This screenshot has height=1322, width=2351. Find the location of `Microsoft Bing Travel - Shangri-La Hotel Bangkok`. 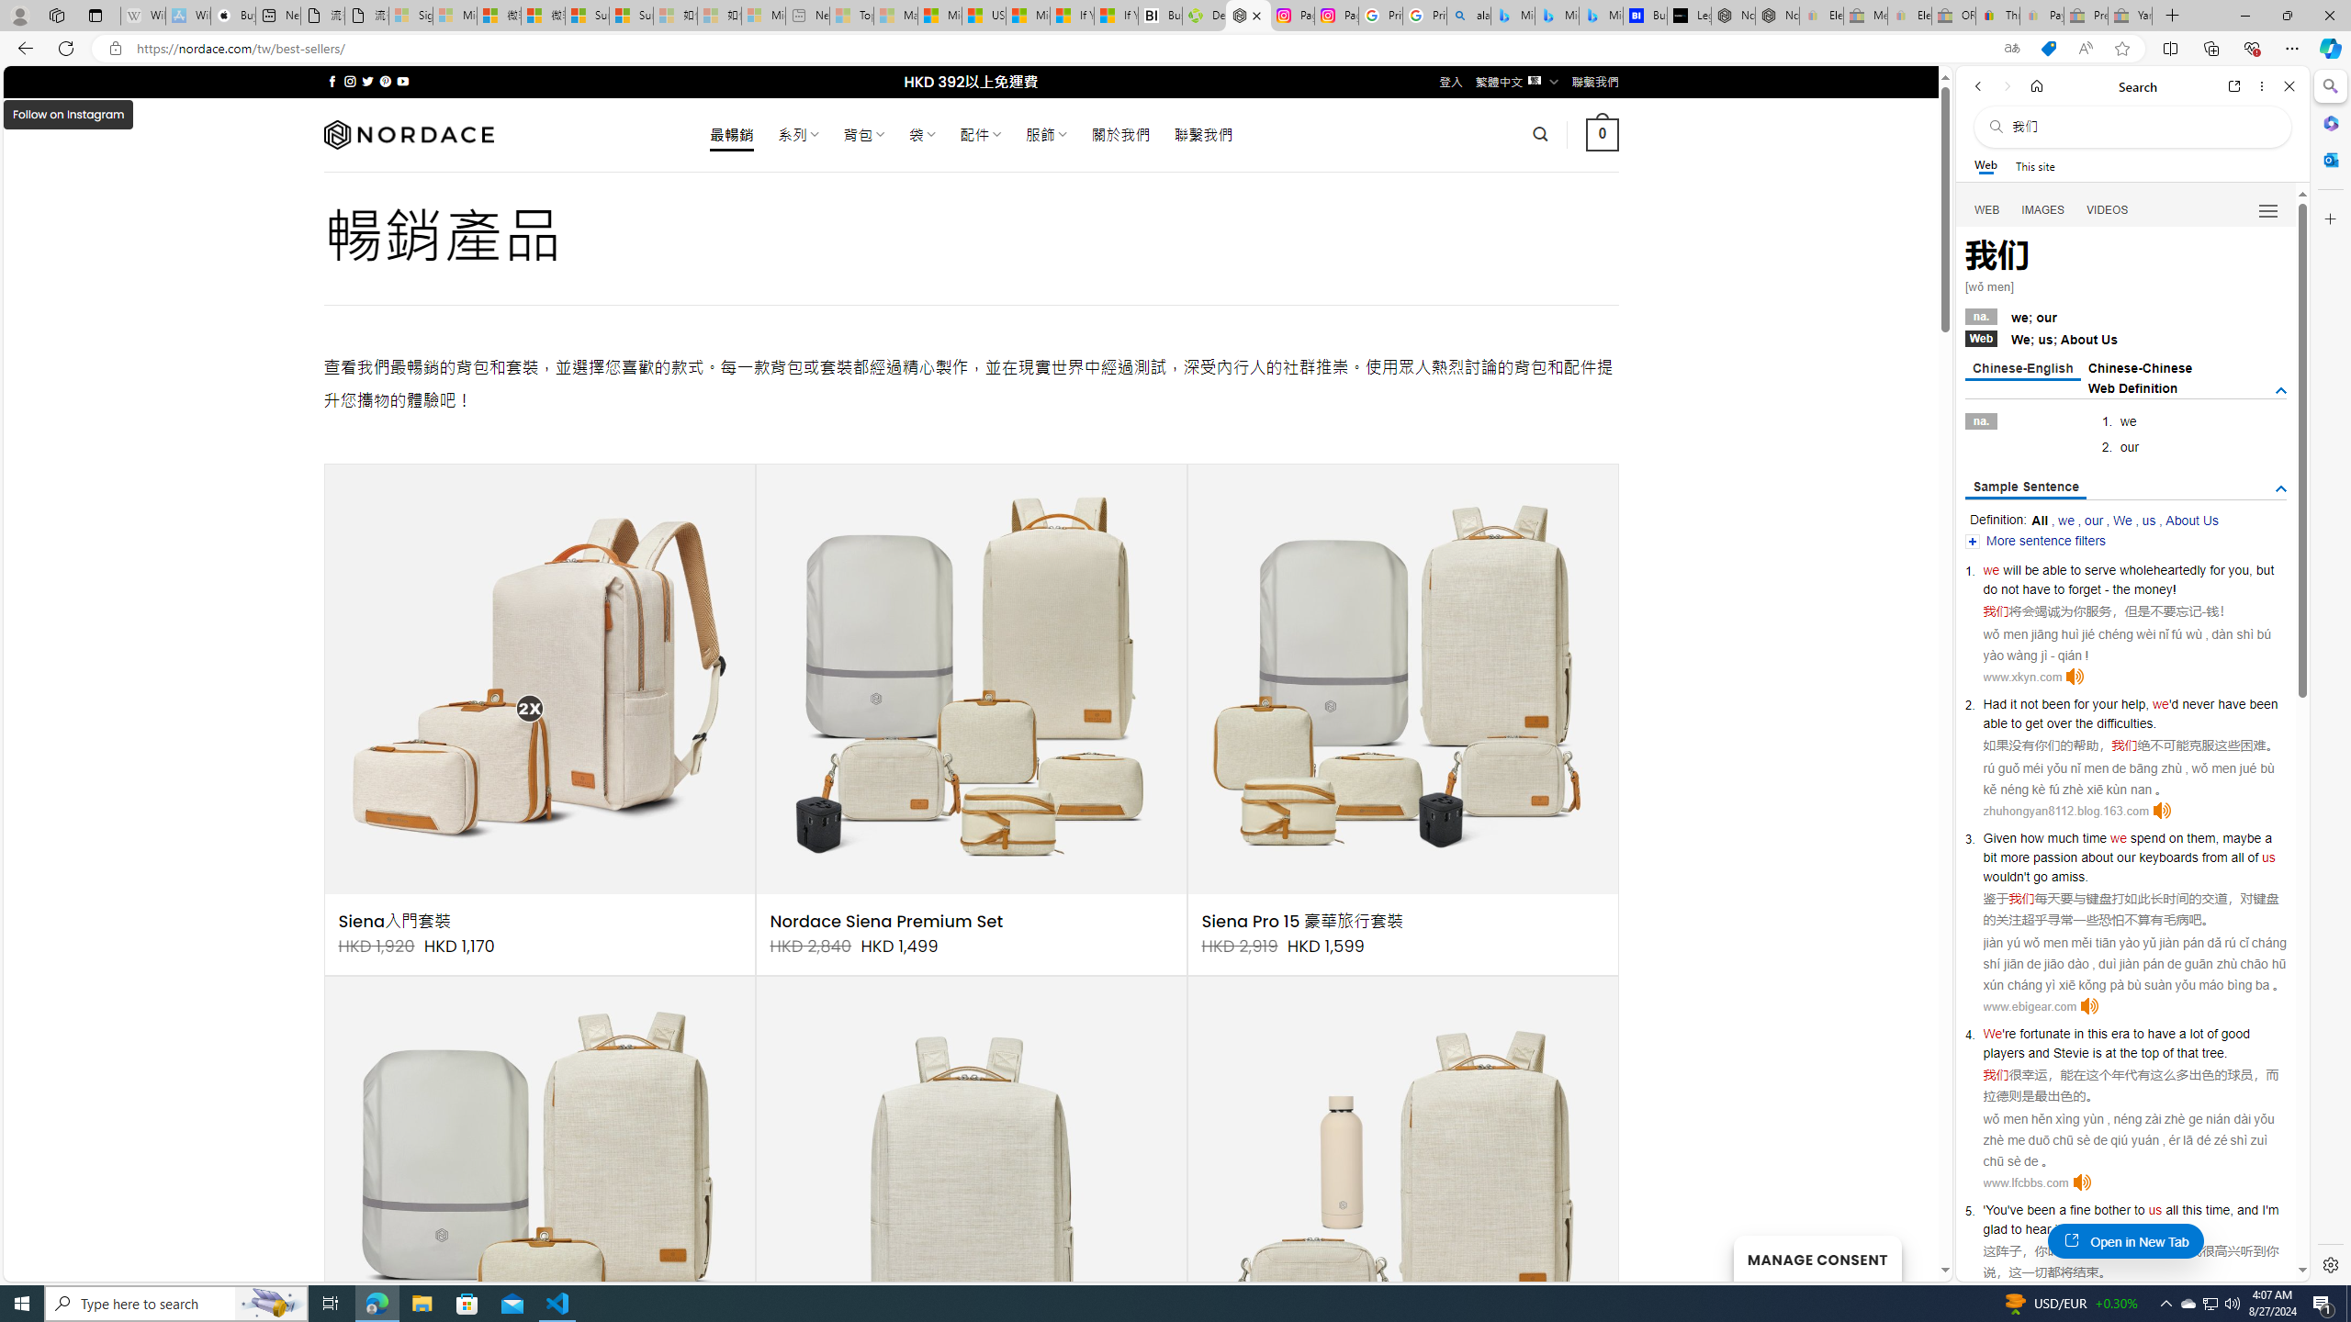

Microsoft Bing Travel - Shangri-La Hotel Bangkok is located at coordinates (1601, 16).